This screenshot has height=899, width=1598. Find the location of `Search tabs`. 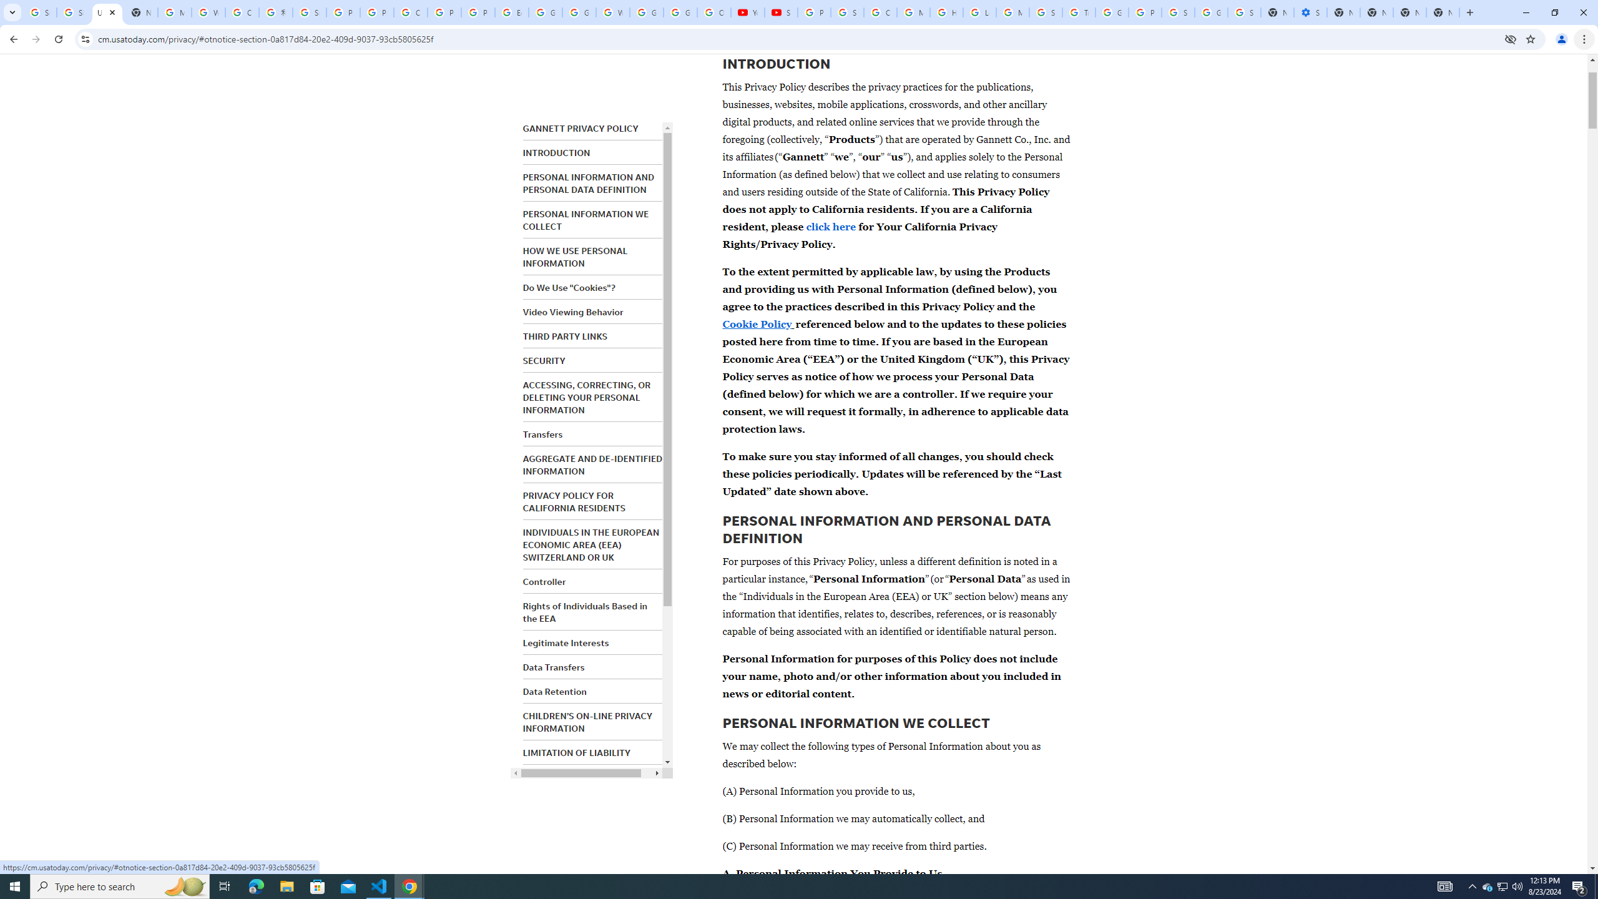

Search tabs is located at coordinates (12, 12).